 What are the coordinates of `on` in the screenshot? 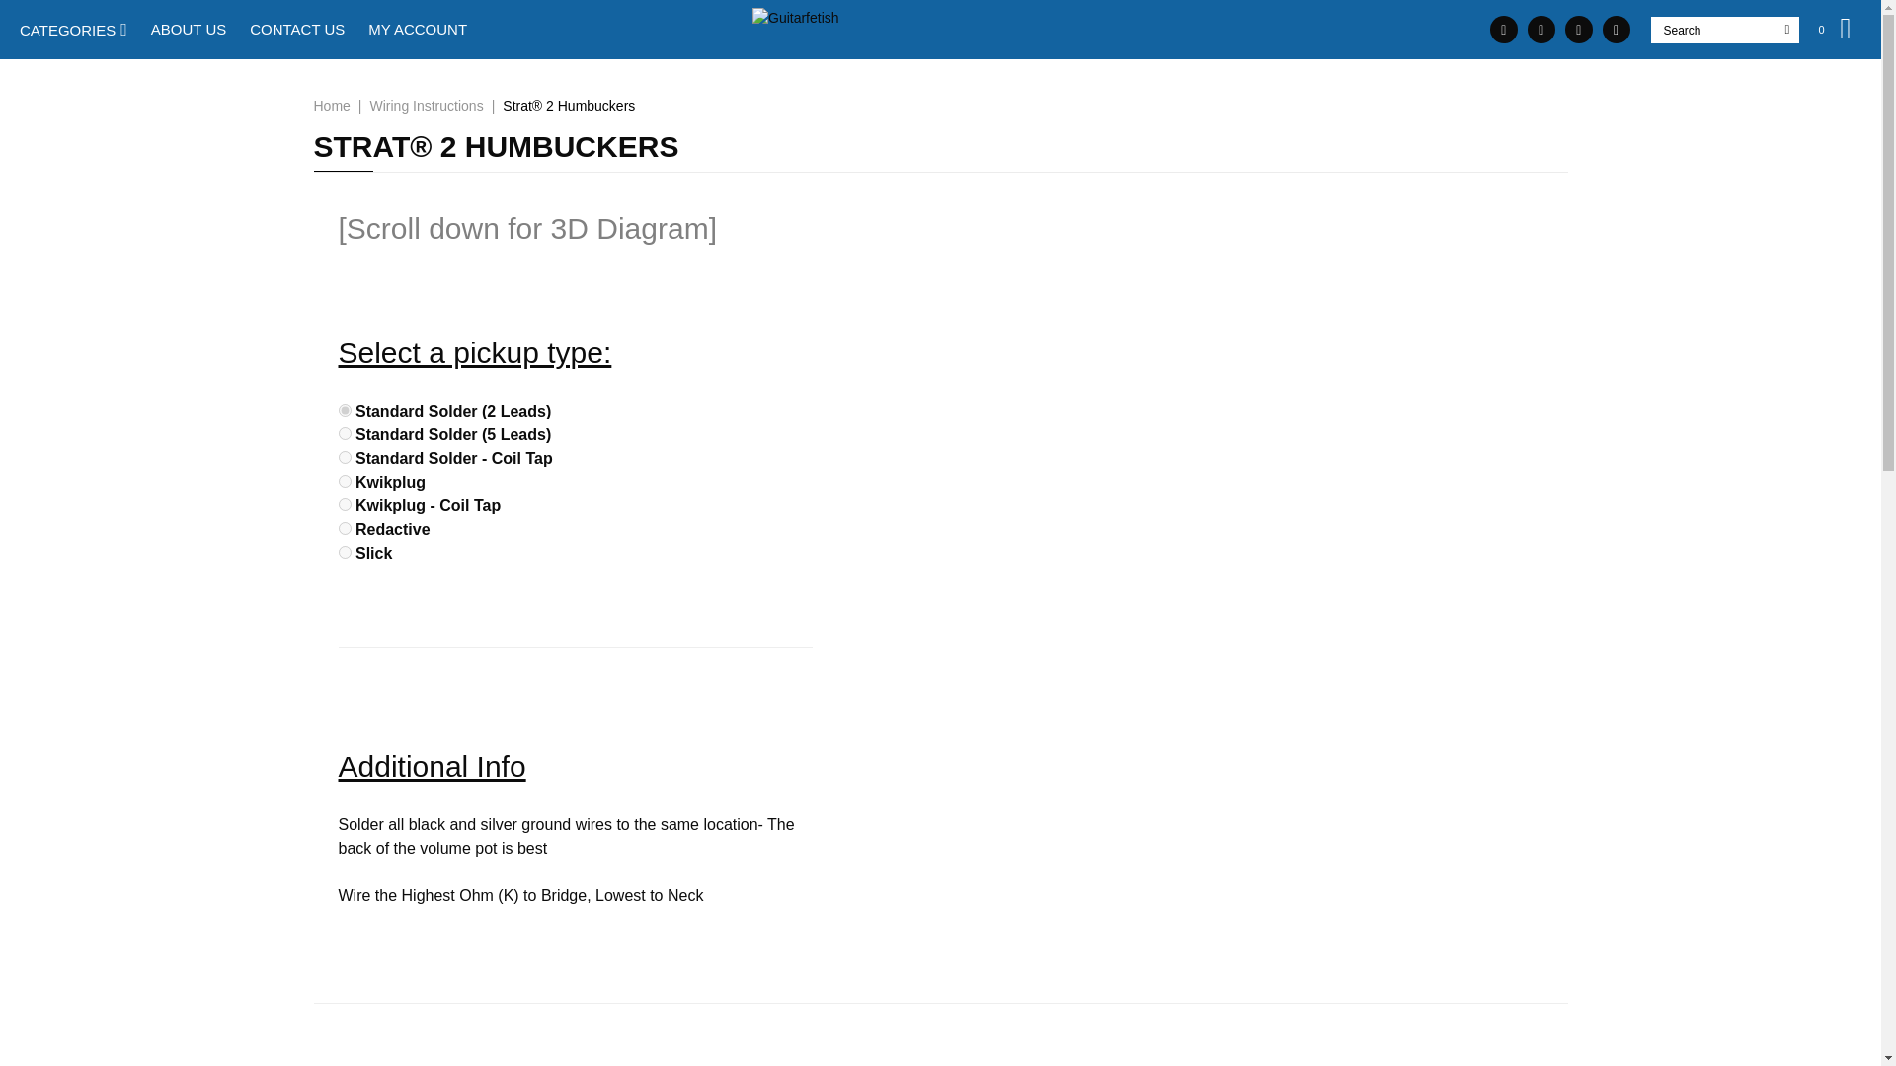 It's located at (344, 480).